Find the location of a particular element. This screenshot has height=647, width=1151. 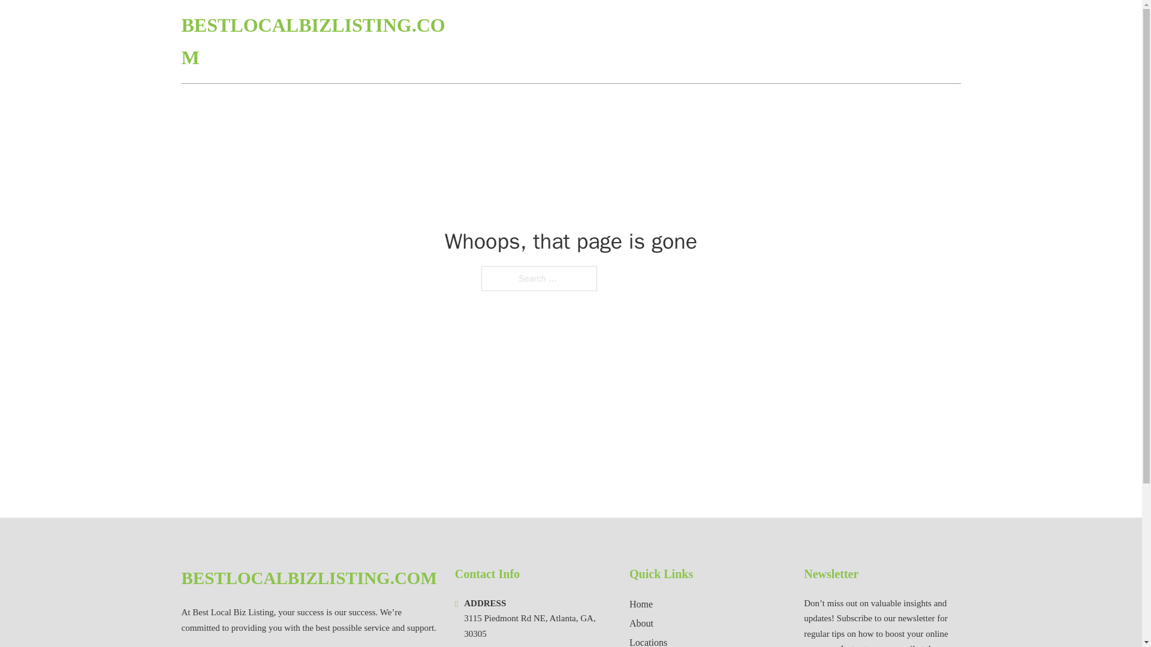

LOCATIONS is located at coordinates (874, 42).